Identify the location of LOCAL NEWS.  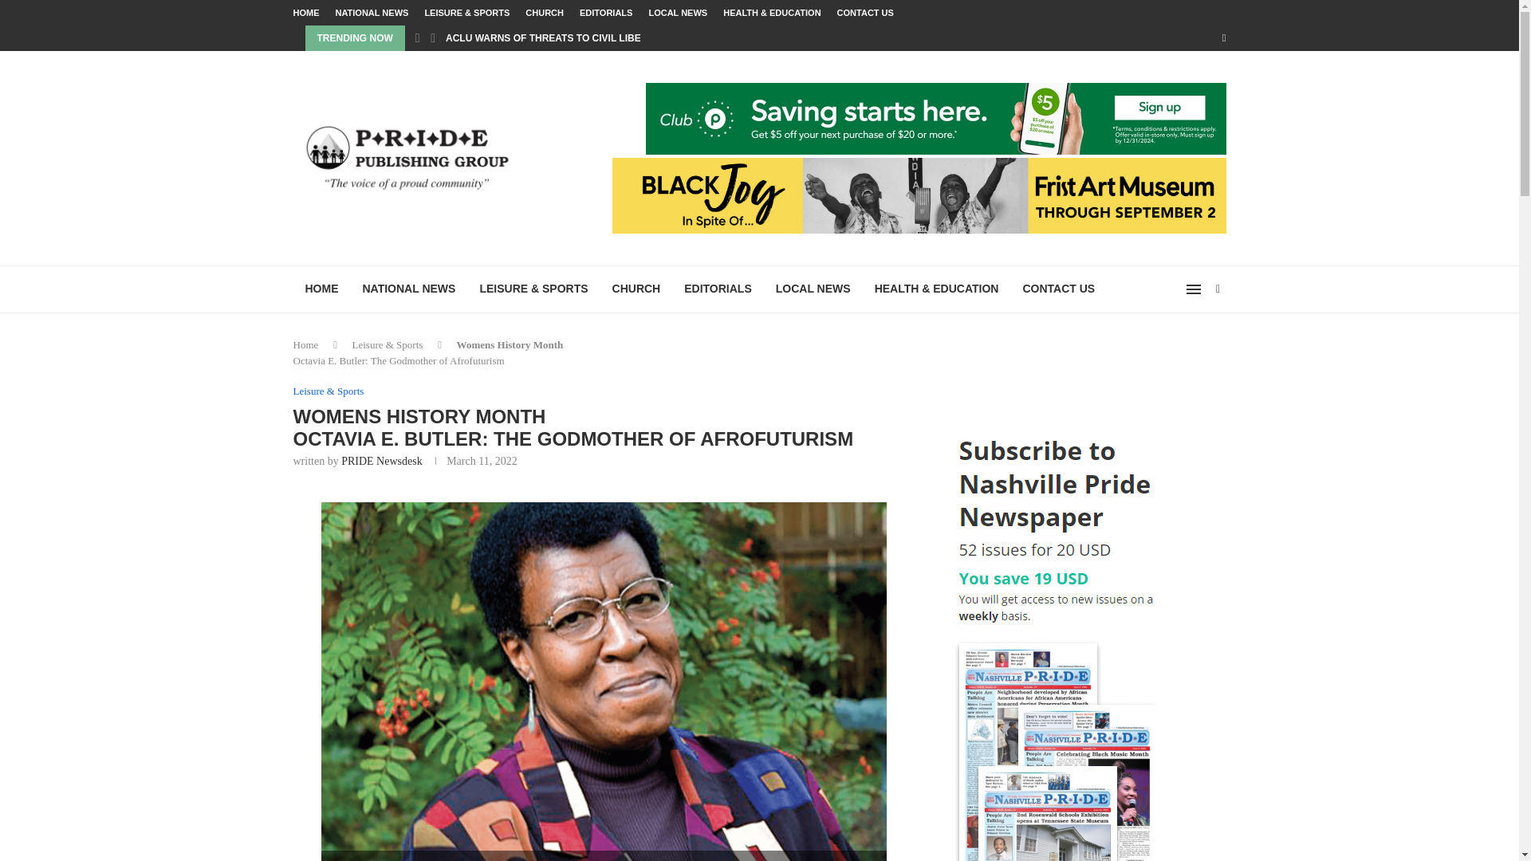
(678, 13).